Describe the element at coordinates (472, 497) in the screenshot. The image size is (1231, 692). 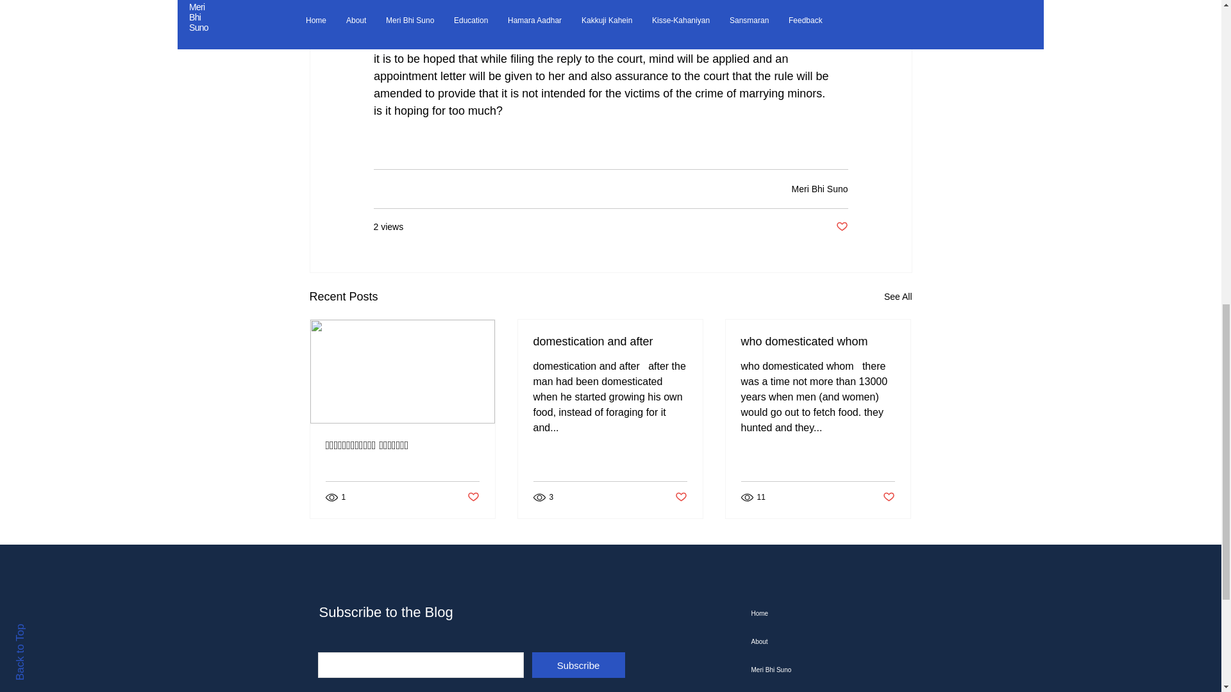
I see `Post not marked as liked` at that location.